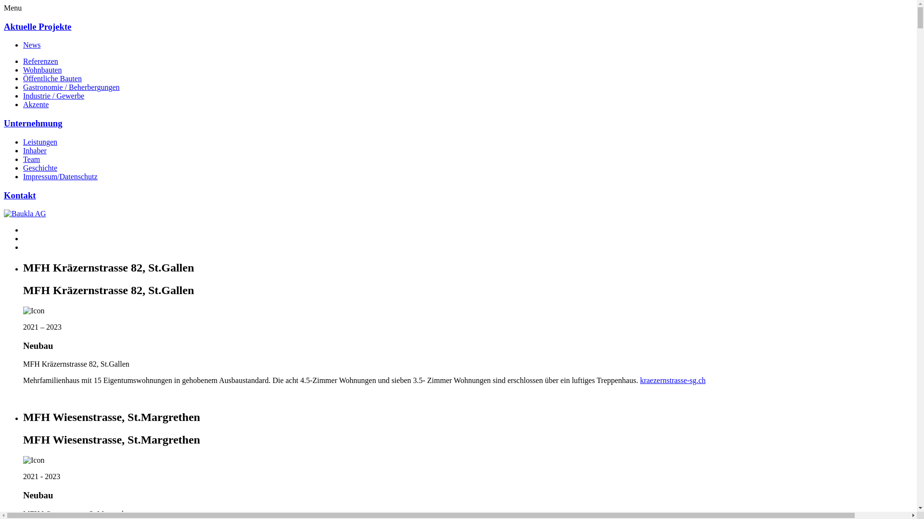  Describe the element at coordinates (54, 96) in the screenshot. I see `Industrie / Gewerbe` at that location.